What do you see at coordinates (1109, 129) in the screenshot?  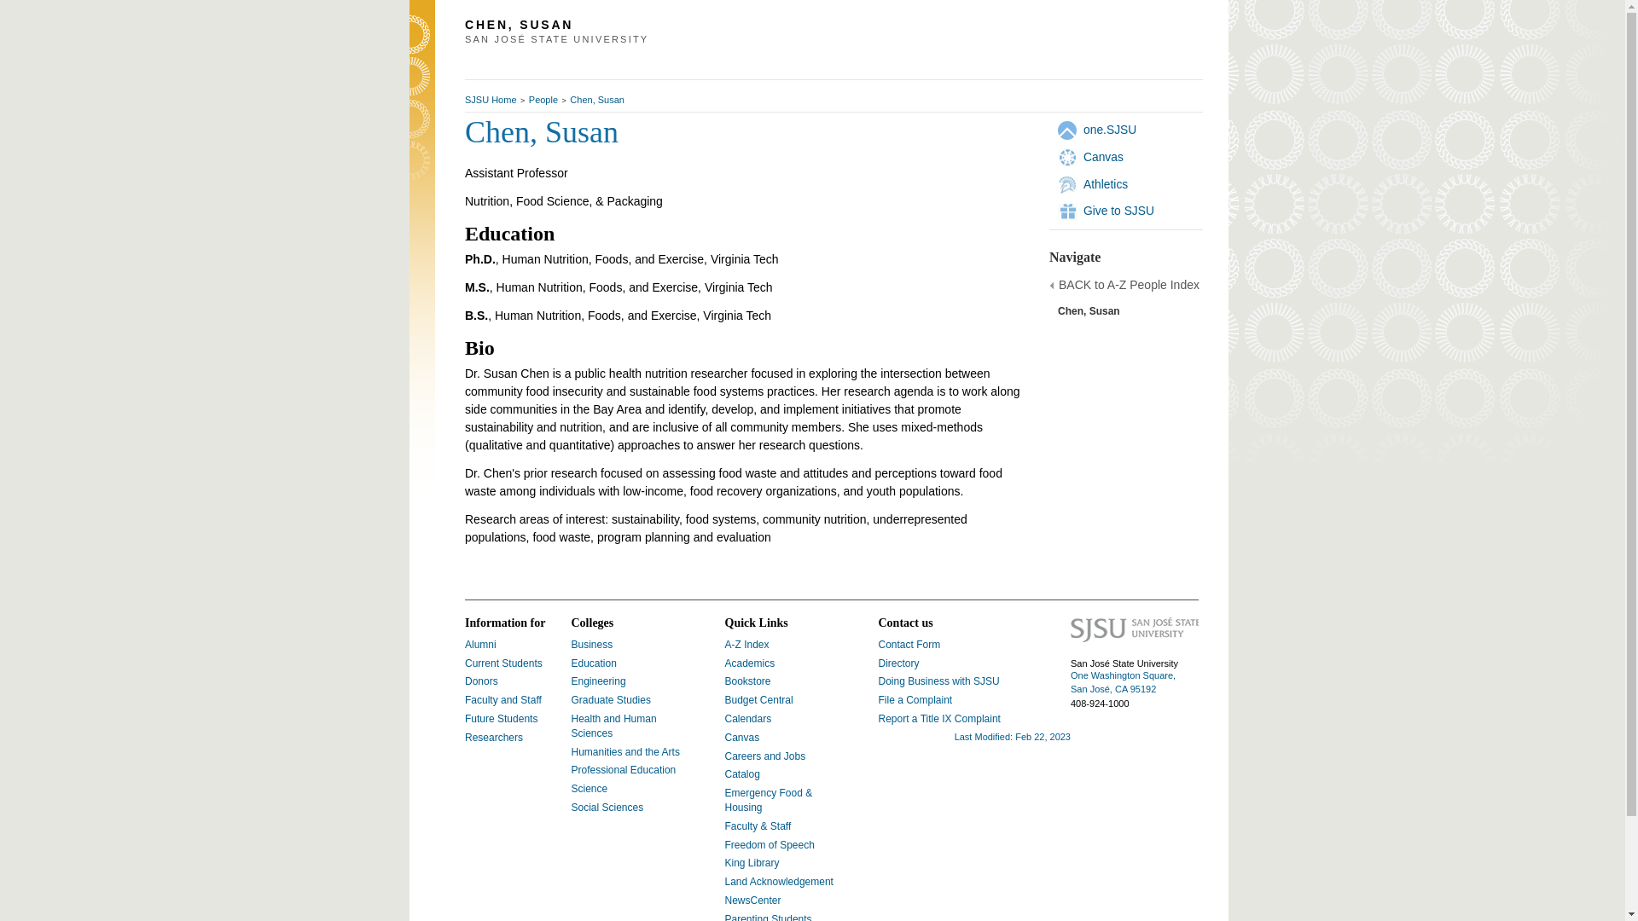 I see `one.SJSU` at bounding box center [1109, 129].